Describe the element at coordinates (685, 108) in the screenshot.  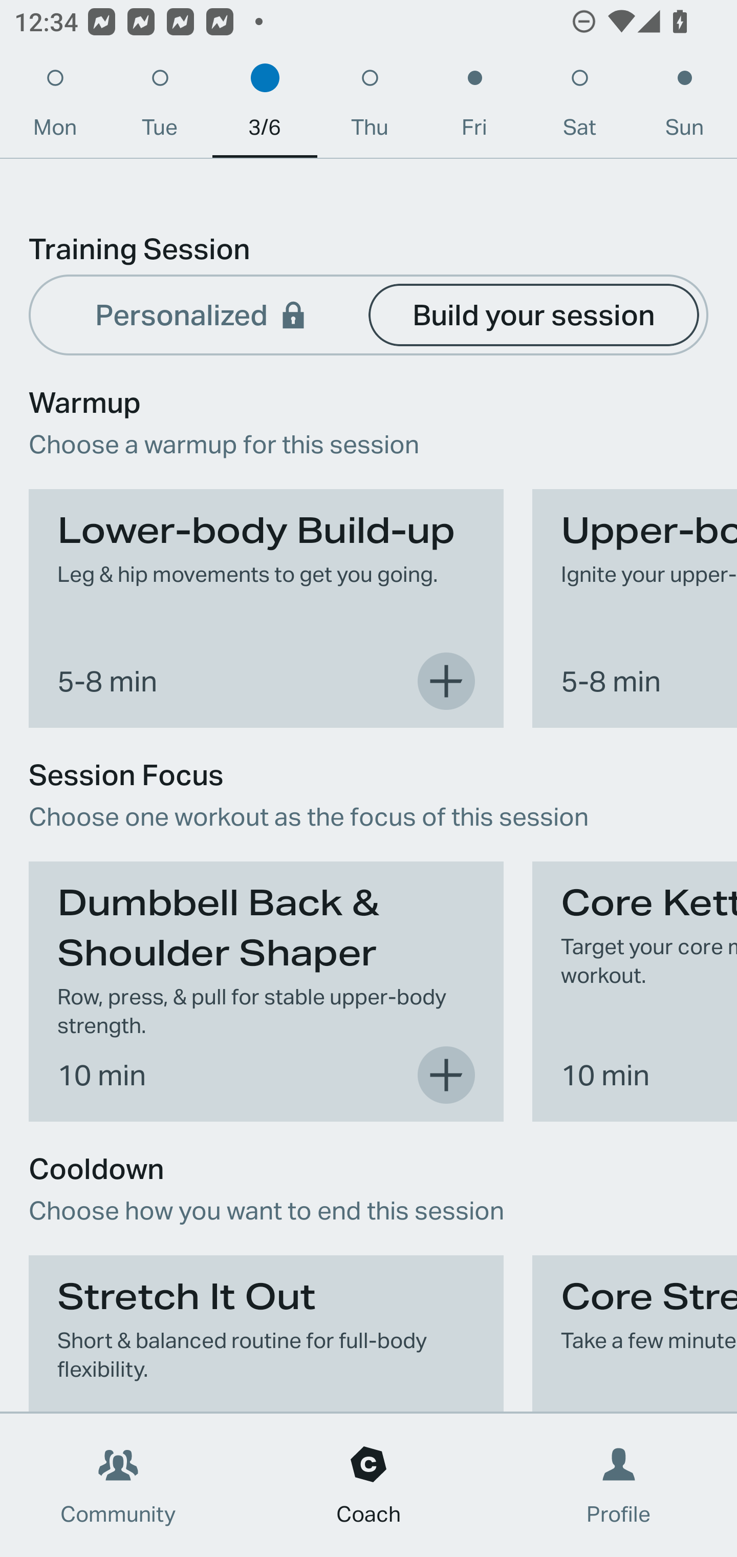
I see `Sun` at that location.